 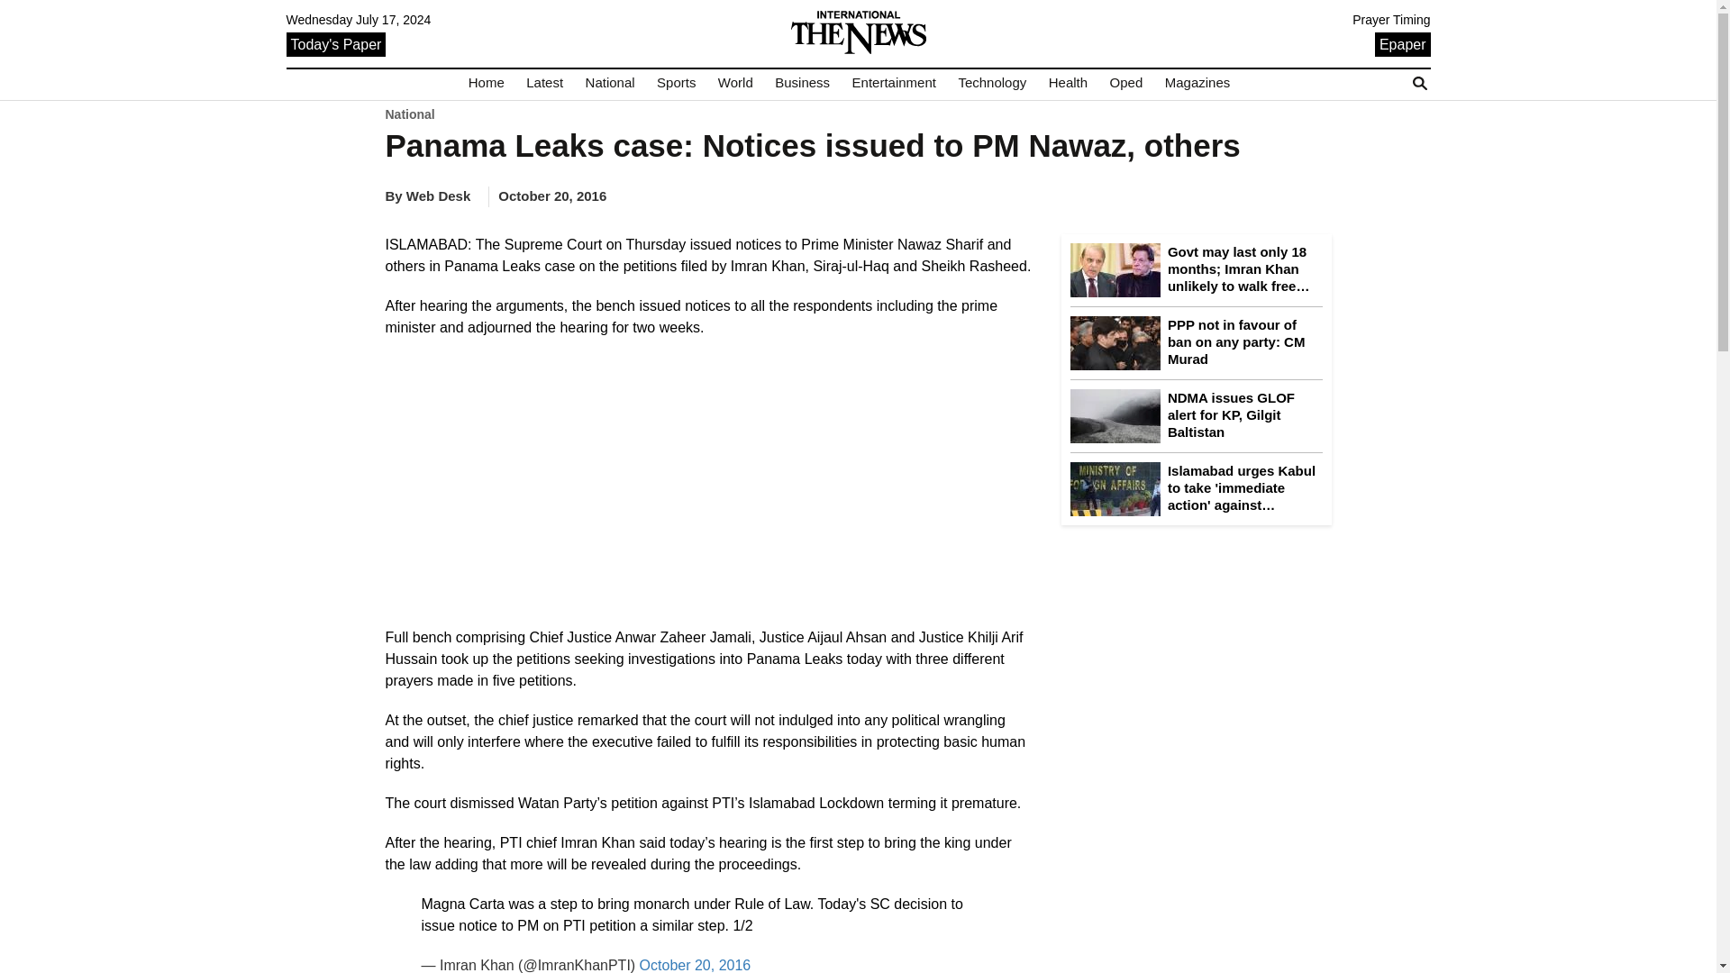 I want to click on Entertainment, so click(x=894, y=83).